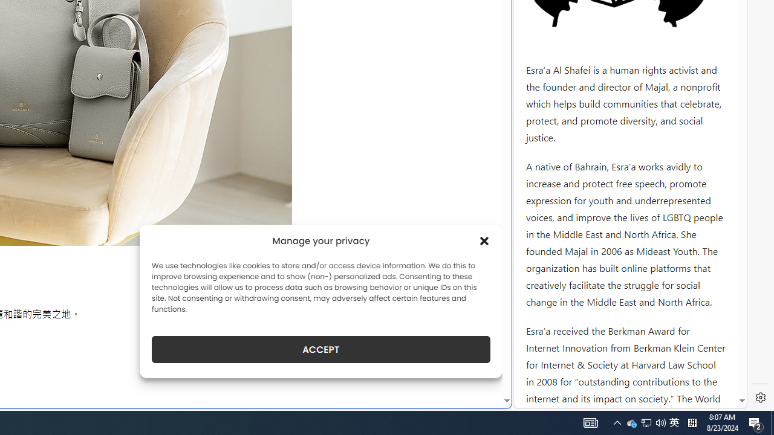 The height and width of the screenshot is (435, 774). Describe the element at coordinates (537, 401) in the screenshot. I see `Global web icon` at that location.